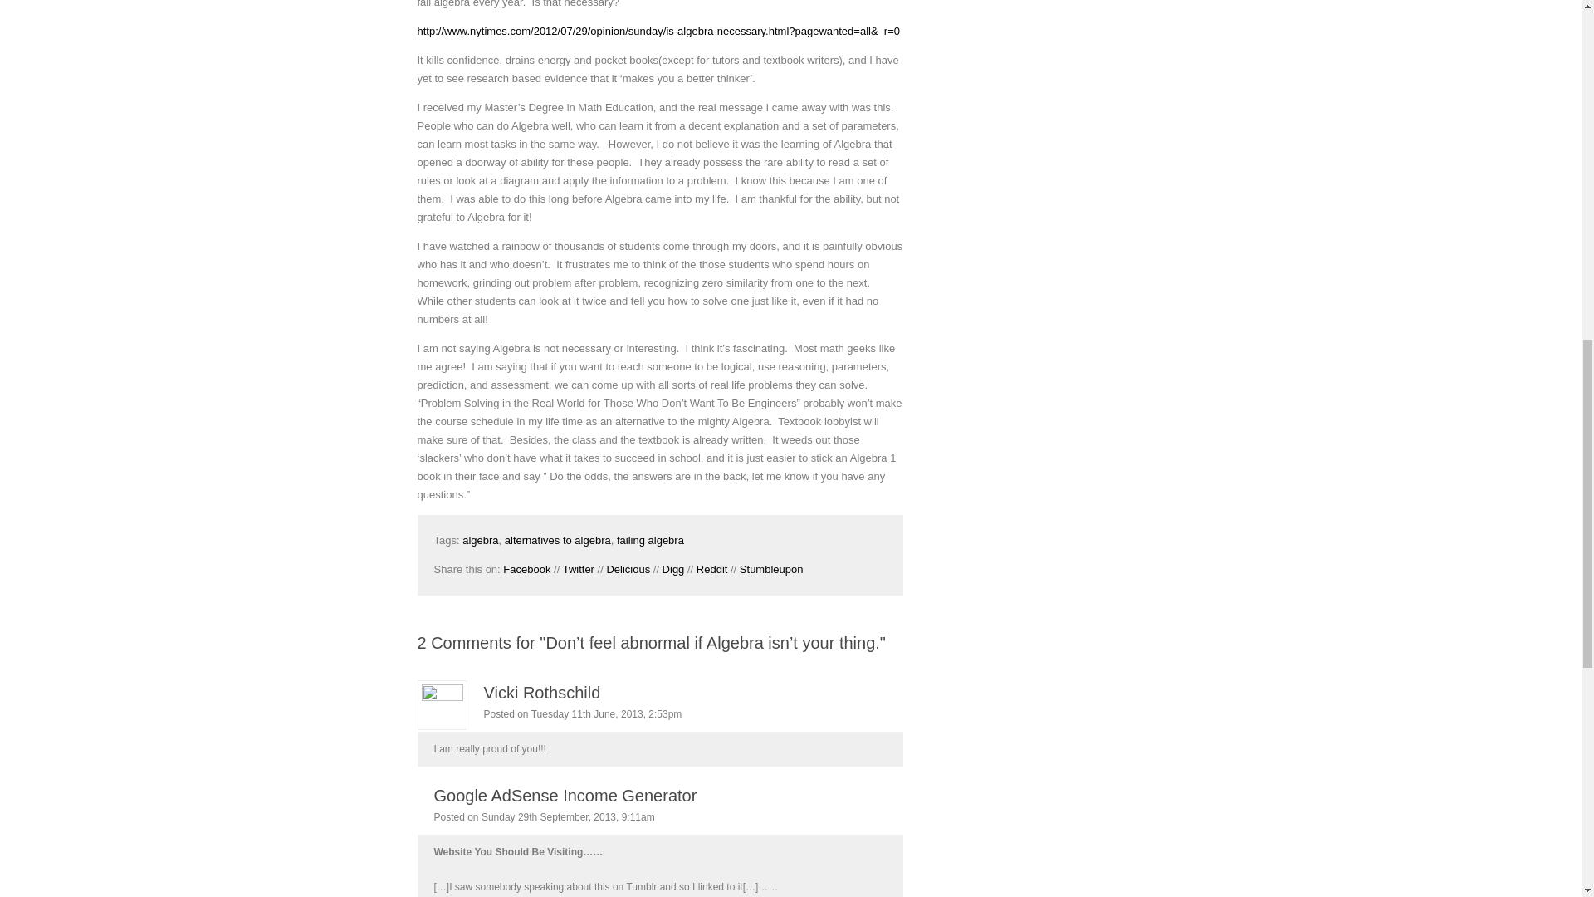 This screenshot has height=897, width=1594. I want to click on Tweet this!, so click(578, 570).